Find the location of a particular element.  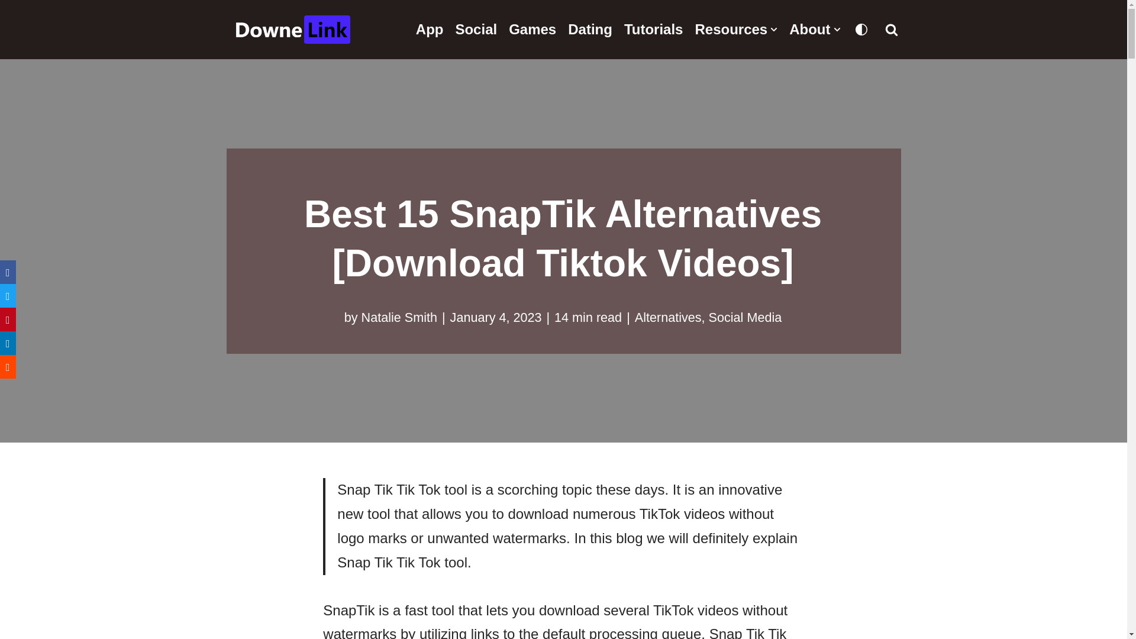

DowneLink is located at coordinates (294, 30).